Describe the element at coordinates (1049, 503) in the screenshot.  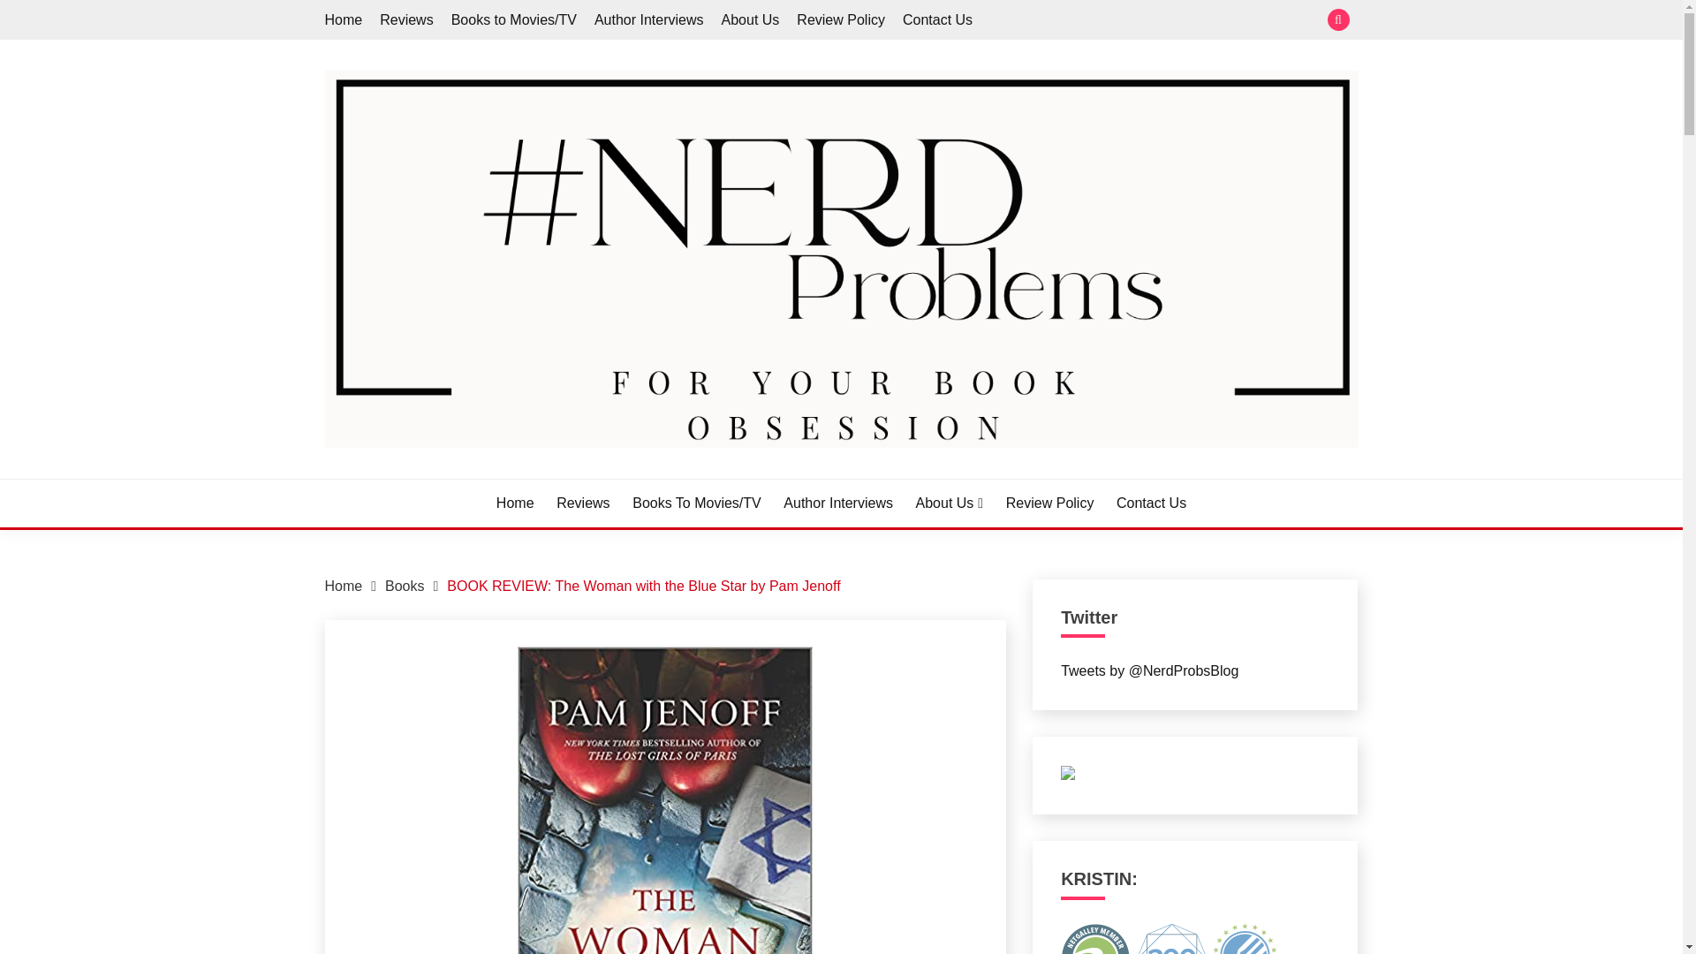
I see `Review Policy` at that location.